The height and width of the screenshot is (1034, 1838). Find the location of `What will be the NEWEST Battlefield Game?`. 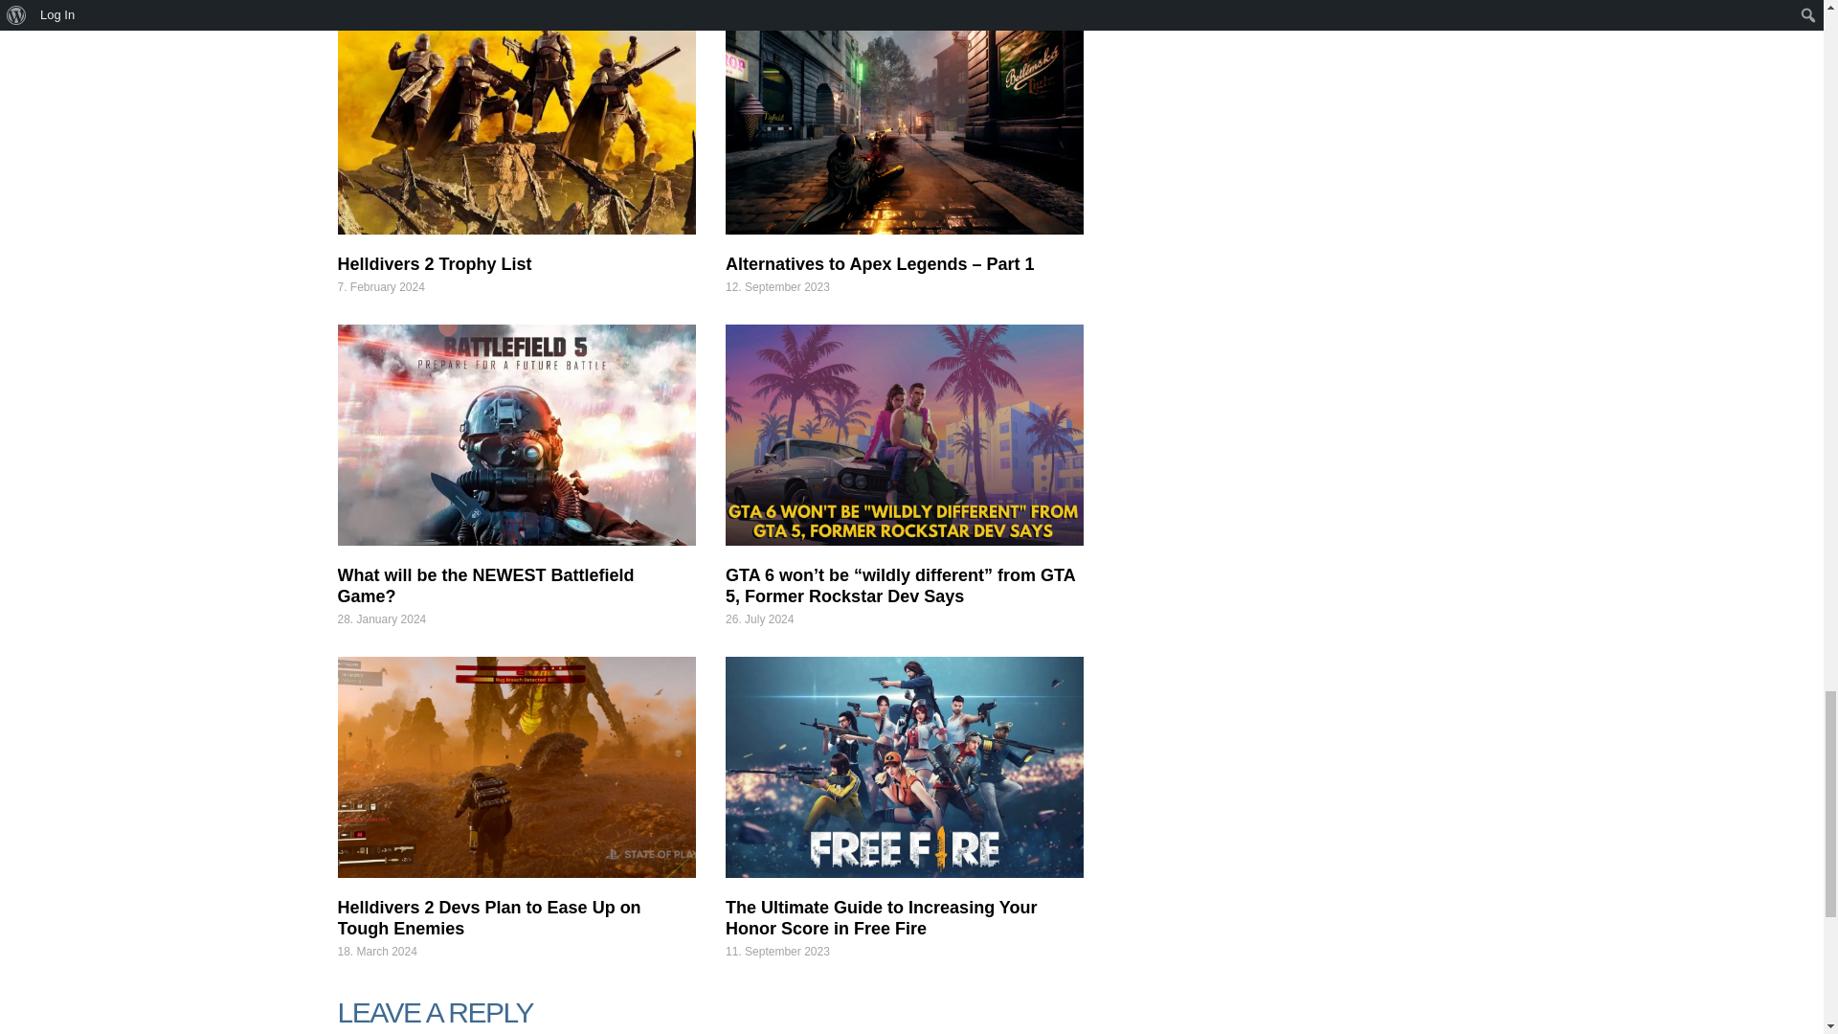

What will be the NEWEST Battlefield Game? is located at coordinates (515, 435).